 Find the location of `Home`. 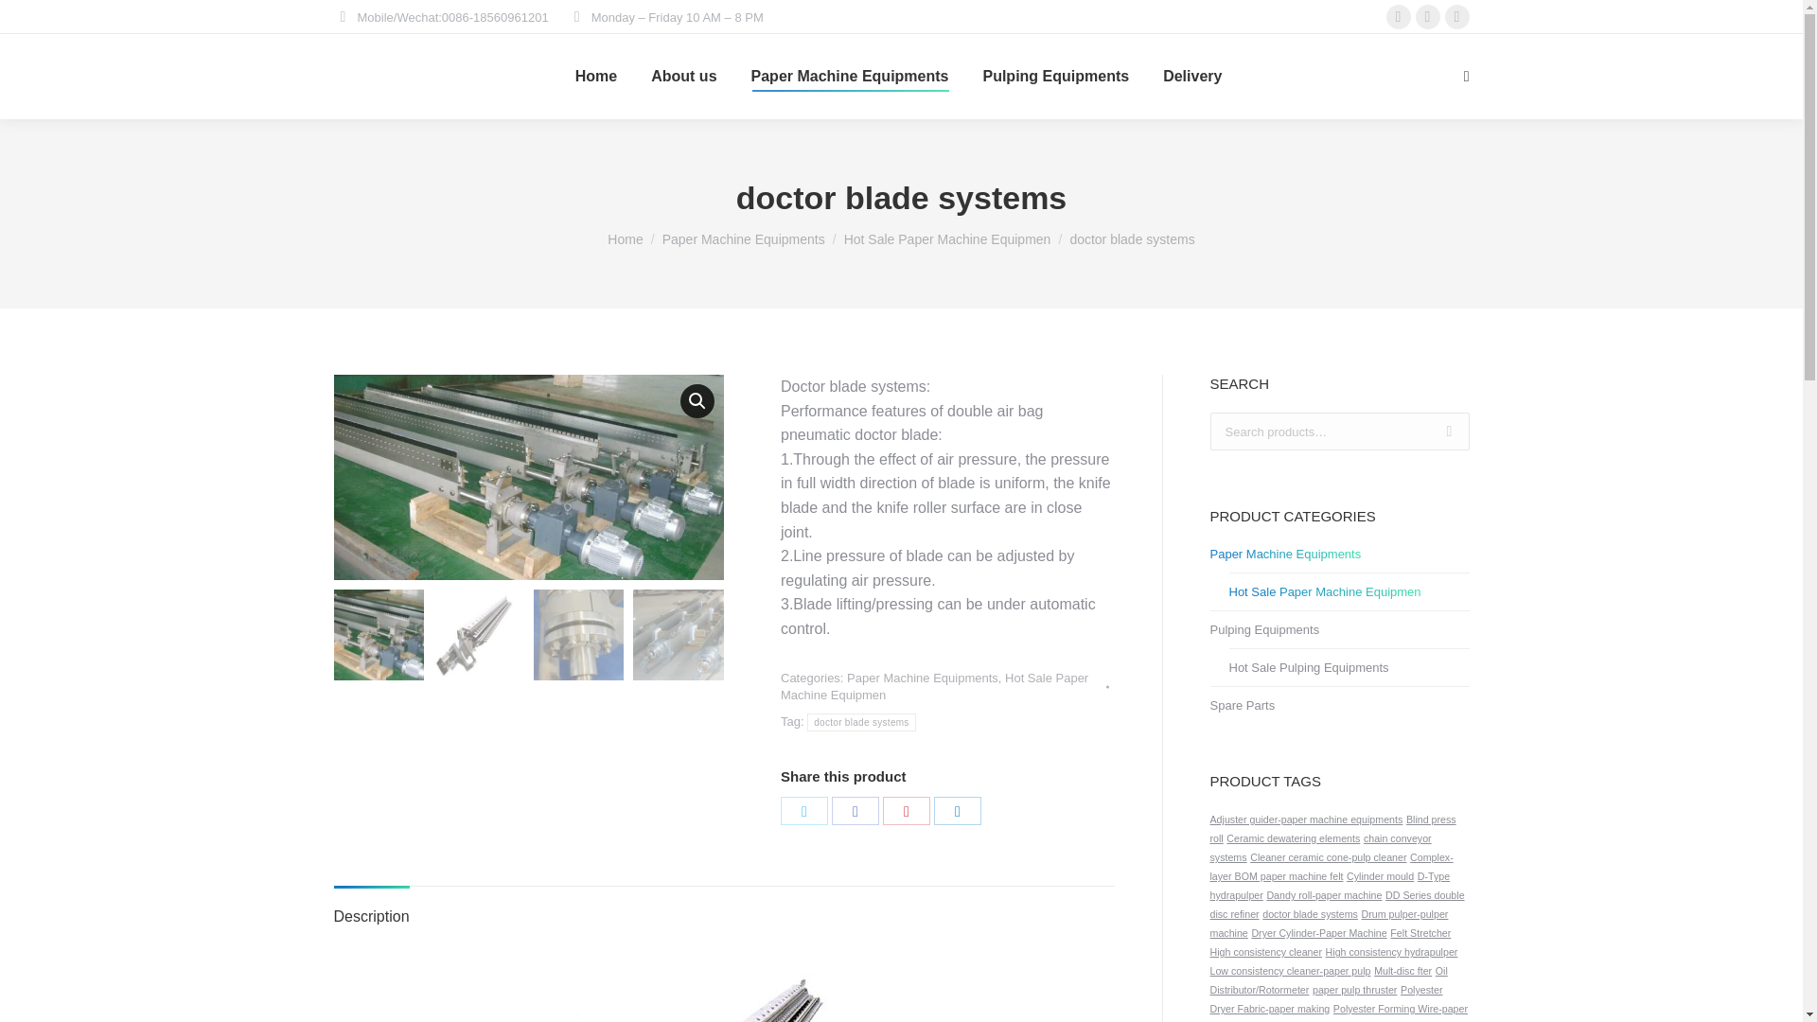

Home is located at coordinates (625, 239).